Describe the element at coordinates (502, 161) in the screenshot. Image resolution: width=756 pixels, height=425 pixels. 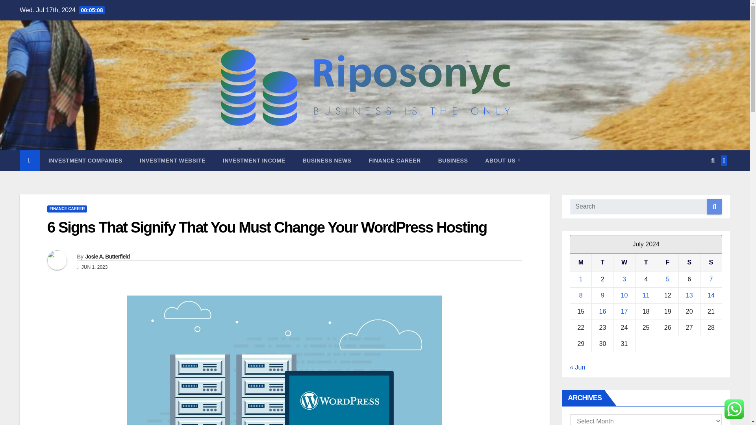
I see `About Us` at that location.